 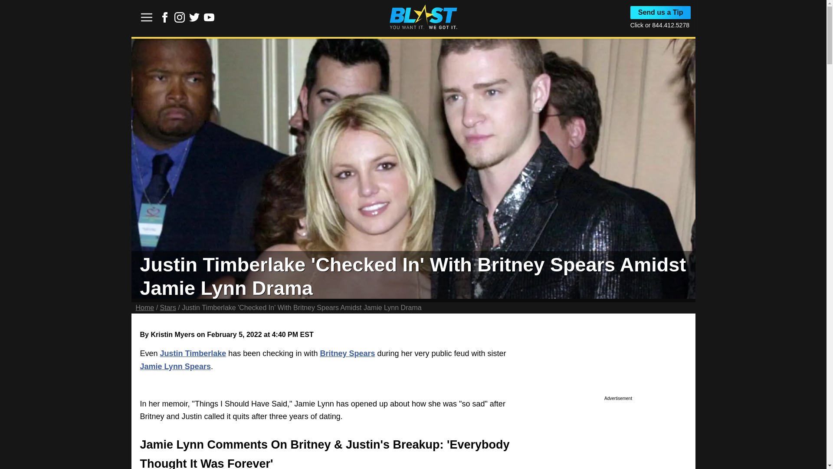 I want to click on Stars, so click(x=167, y=307).